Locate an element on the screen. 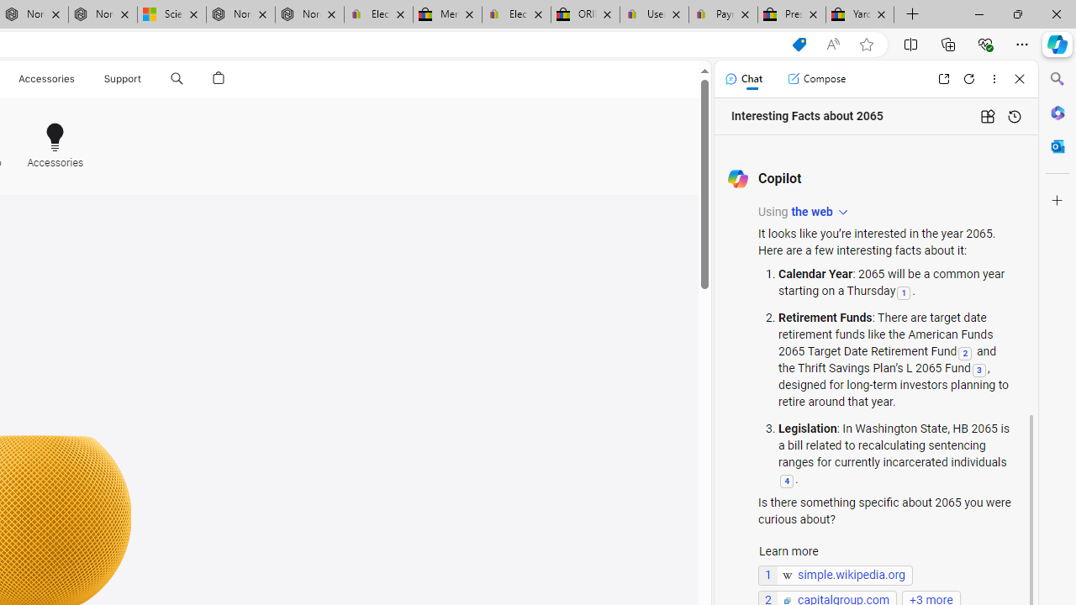 The width and height of the screenshot is (1076, 605). Accessories is located at coordinates (50, 136).